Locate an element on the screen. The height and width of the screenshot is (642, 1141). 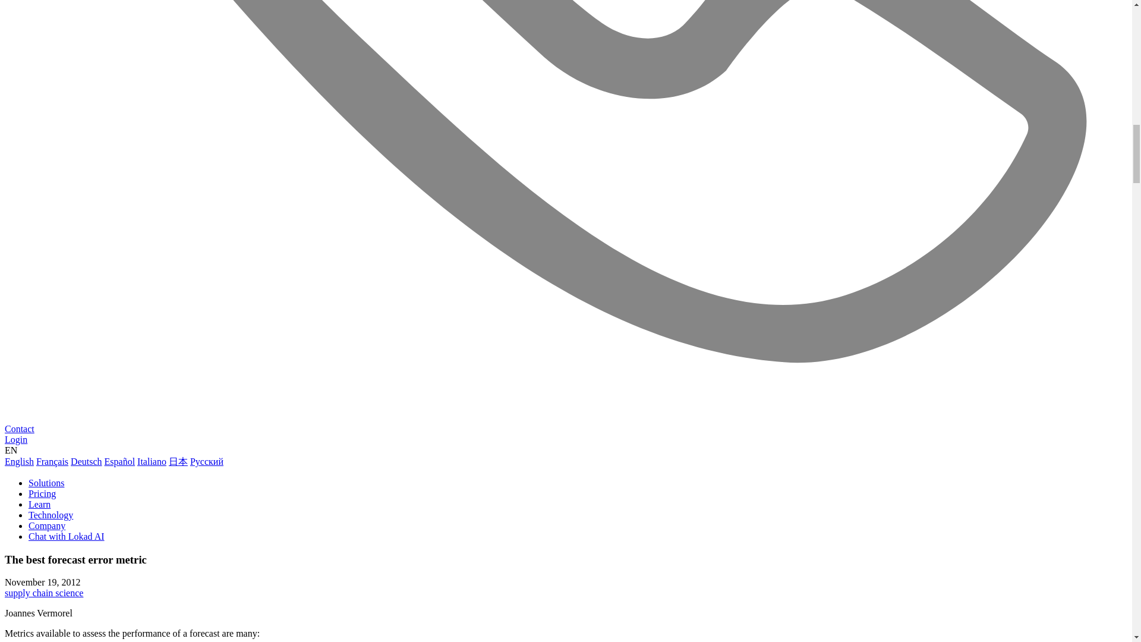
Pricing is located at coordinates (42, 493).